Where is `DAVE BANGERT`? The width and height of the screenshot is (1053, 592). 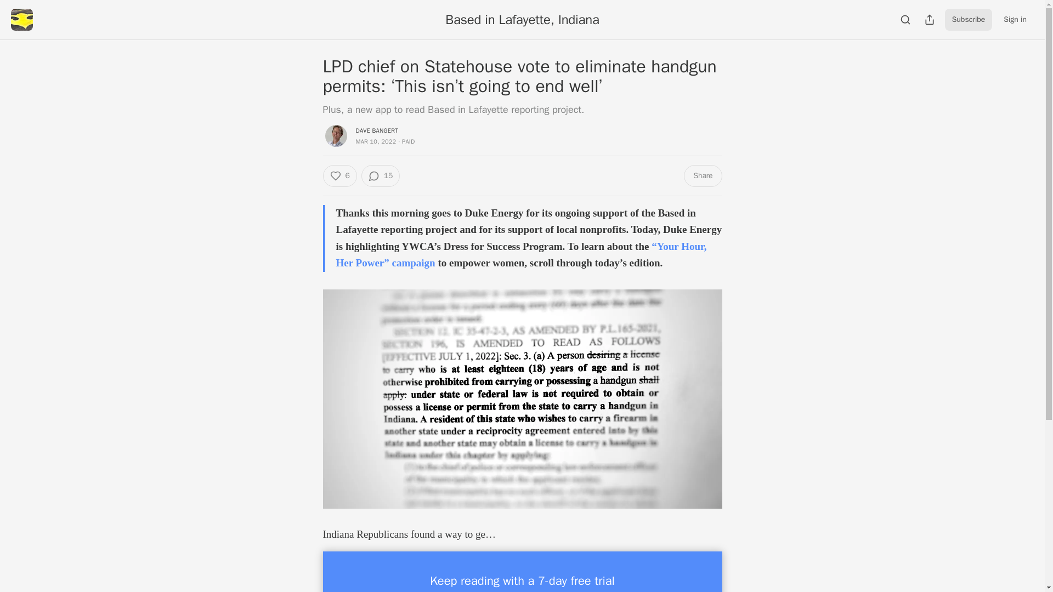 DAVE BANGERT is located at coordinates (376, 130).